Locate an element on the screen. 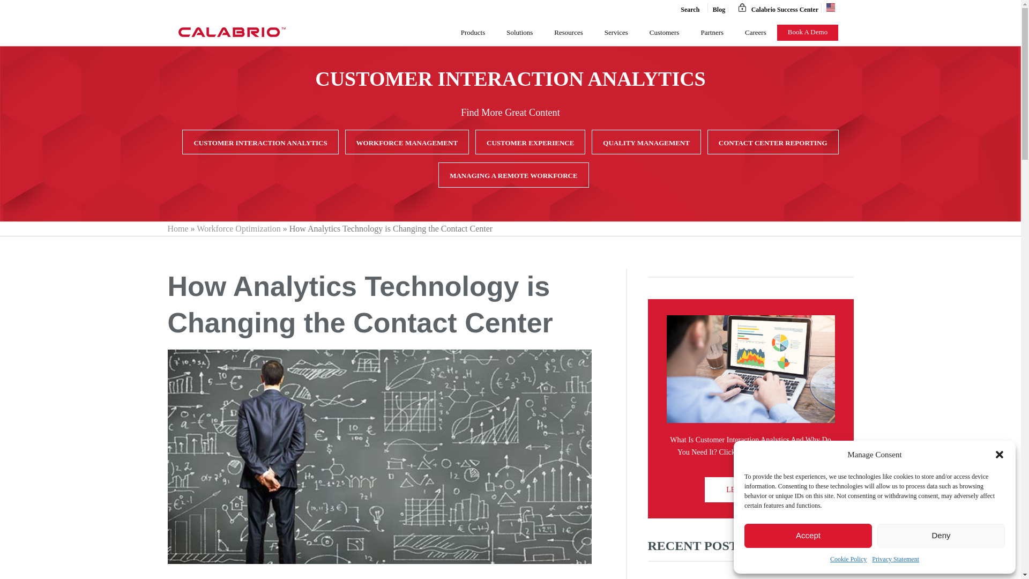  Services is located at coordinates (616, 32).